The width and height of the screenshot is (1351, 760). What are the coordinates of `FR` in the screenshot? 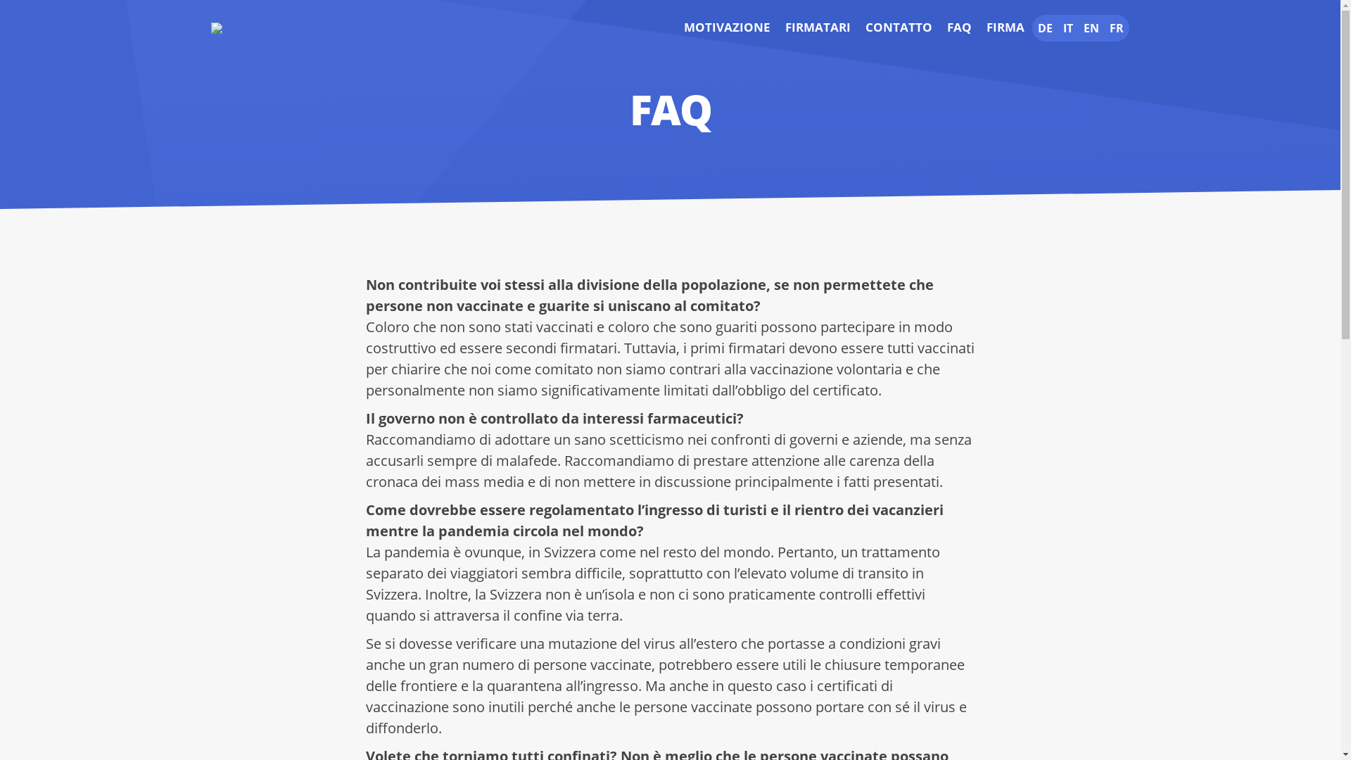 It's located at (1117, 28).